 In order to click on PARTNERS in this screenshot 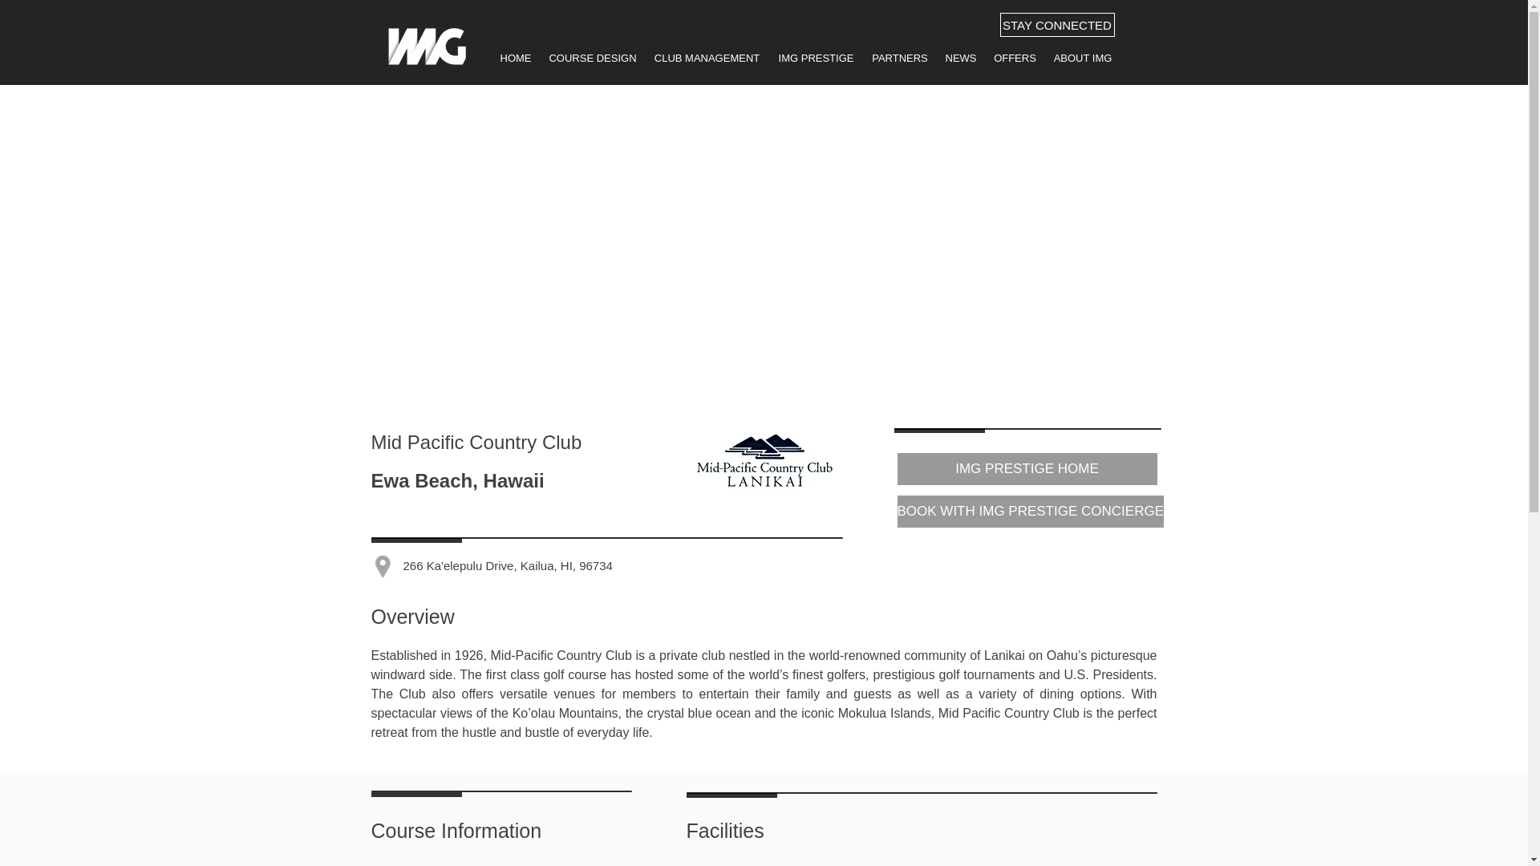, I will do `click(899, 58)`.